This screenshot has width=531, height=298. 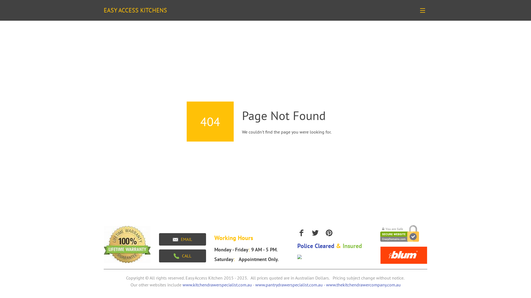 What do you see at coordinates (138, 10) in the screenshot?
I see `EASY ACCESS KITCHENS` at bounding box center [138, 10].